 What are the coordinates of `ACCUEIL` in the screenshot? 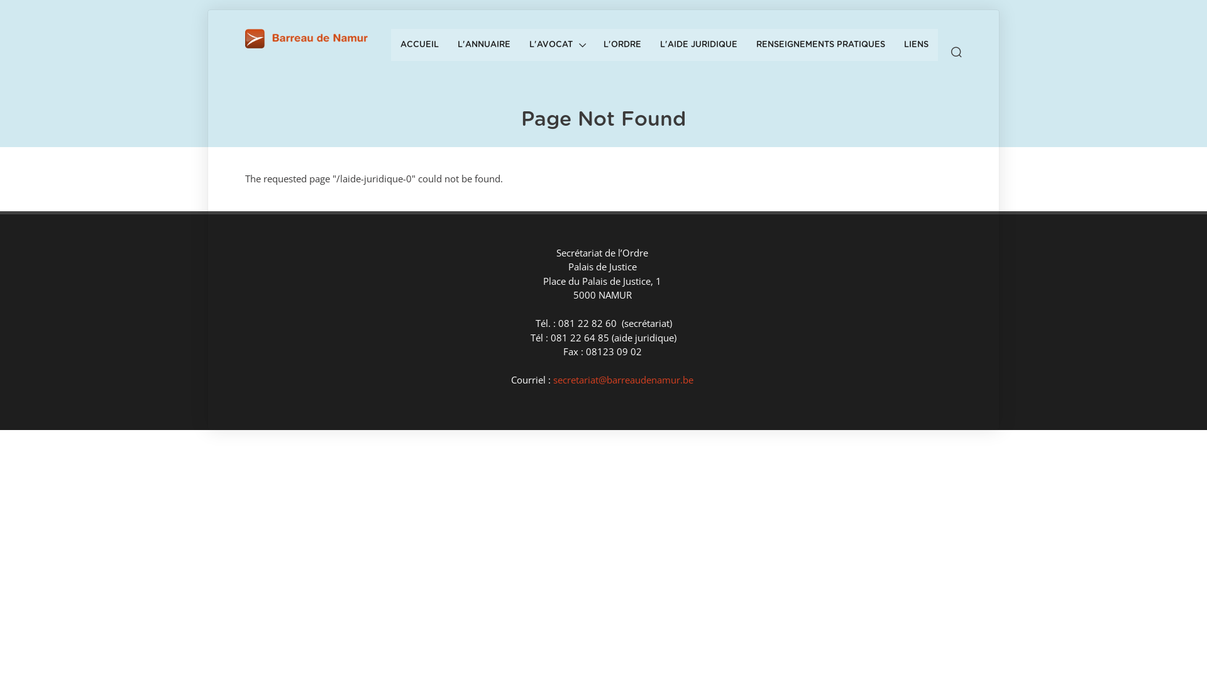 It's located at (420, 45).